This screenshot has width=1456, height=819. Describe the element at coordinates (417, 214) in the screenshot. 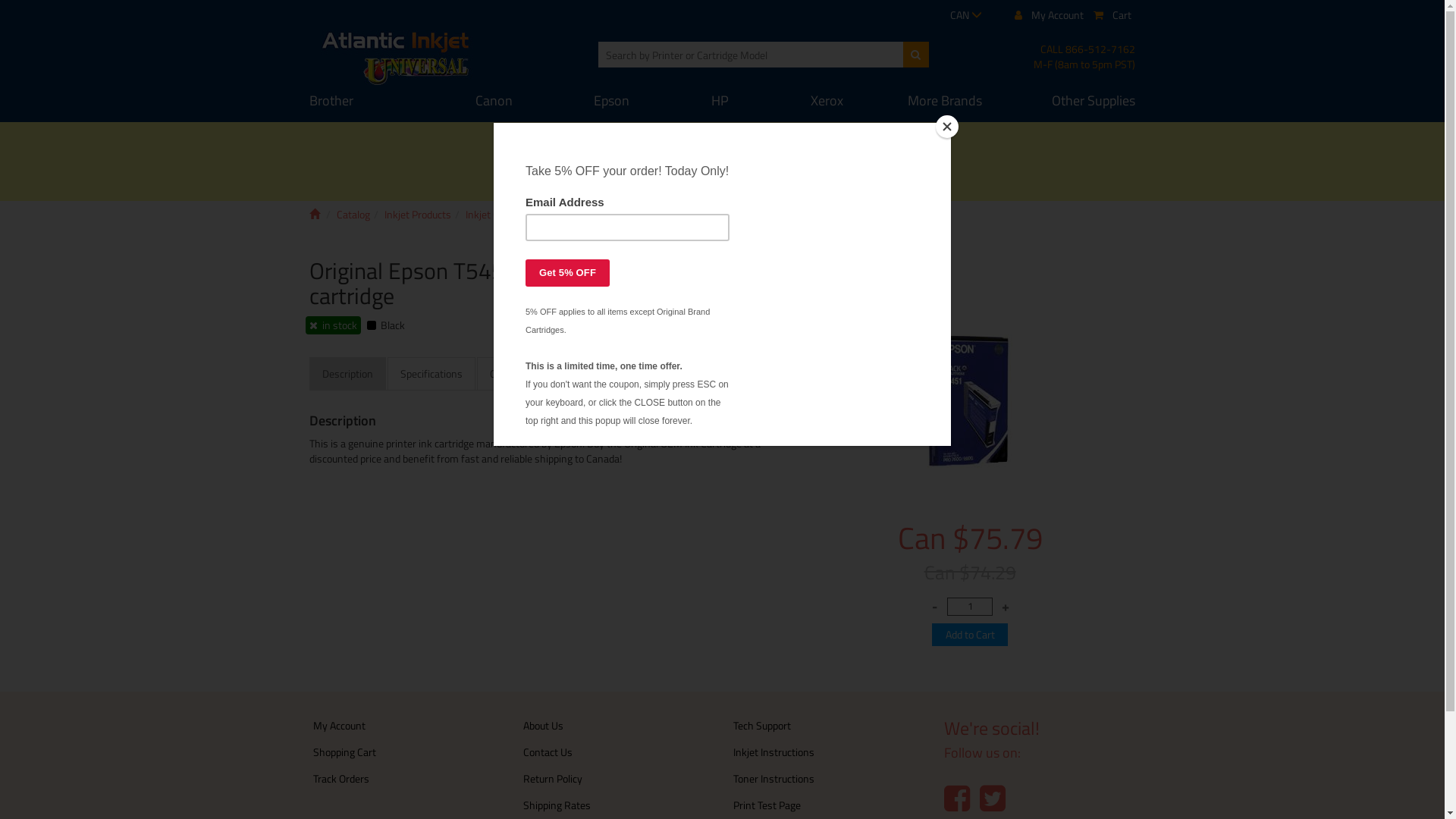

I see `Inkjet Products` at that location.